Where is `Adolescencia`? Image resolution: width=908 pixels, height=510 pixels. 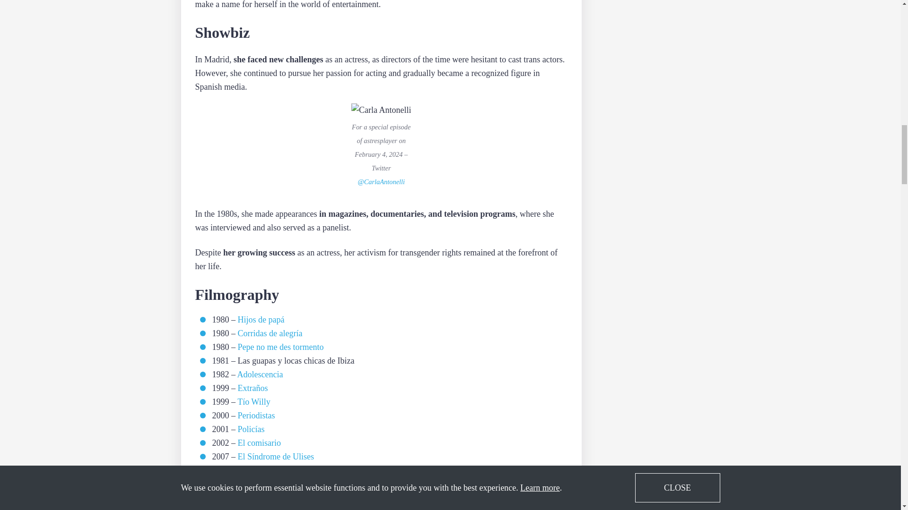
Adolescencia is located at coordinates (260, 375).